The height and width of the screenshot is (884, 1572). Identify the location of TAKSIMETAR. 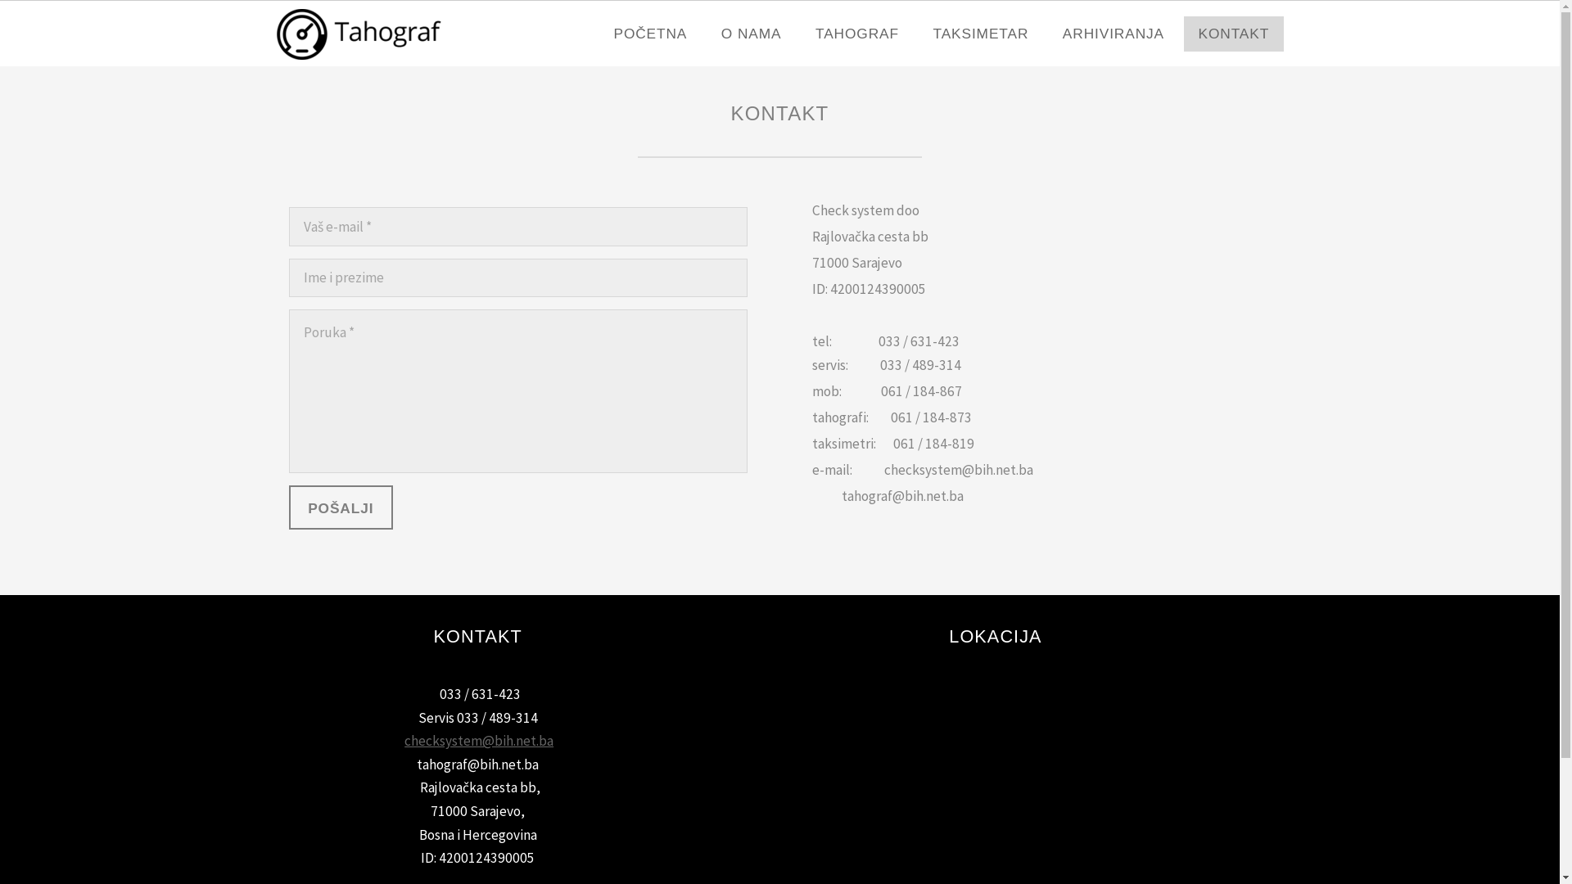
(981, 34).